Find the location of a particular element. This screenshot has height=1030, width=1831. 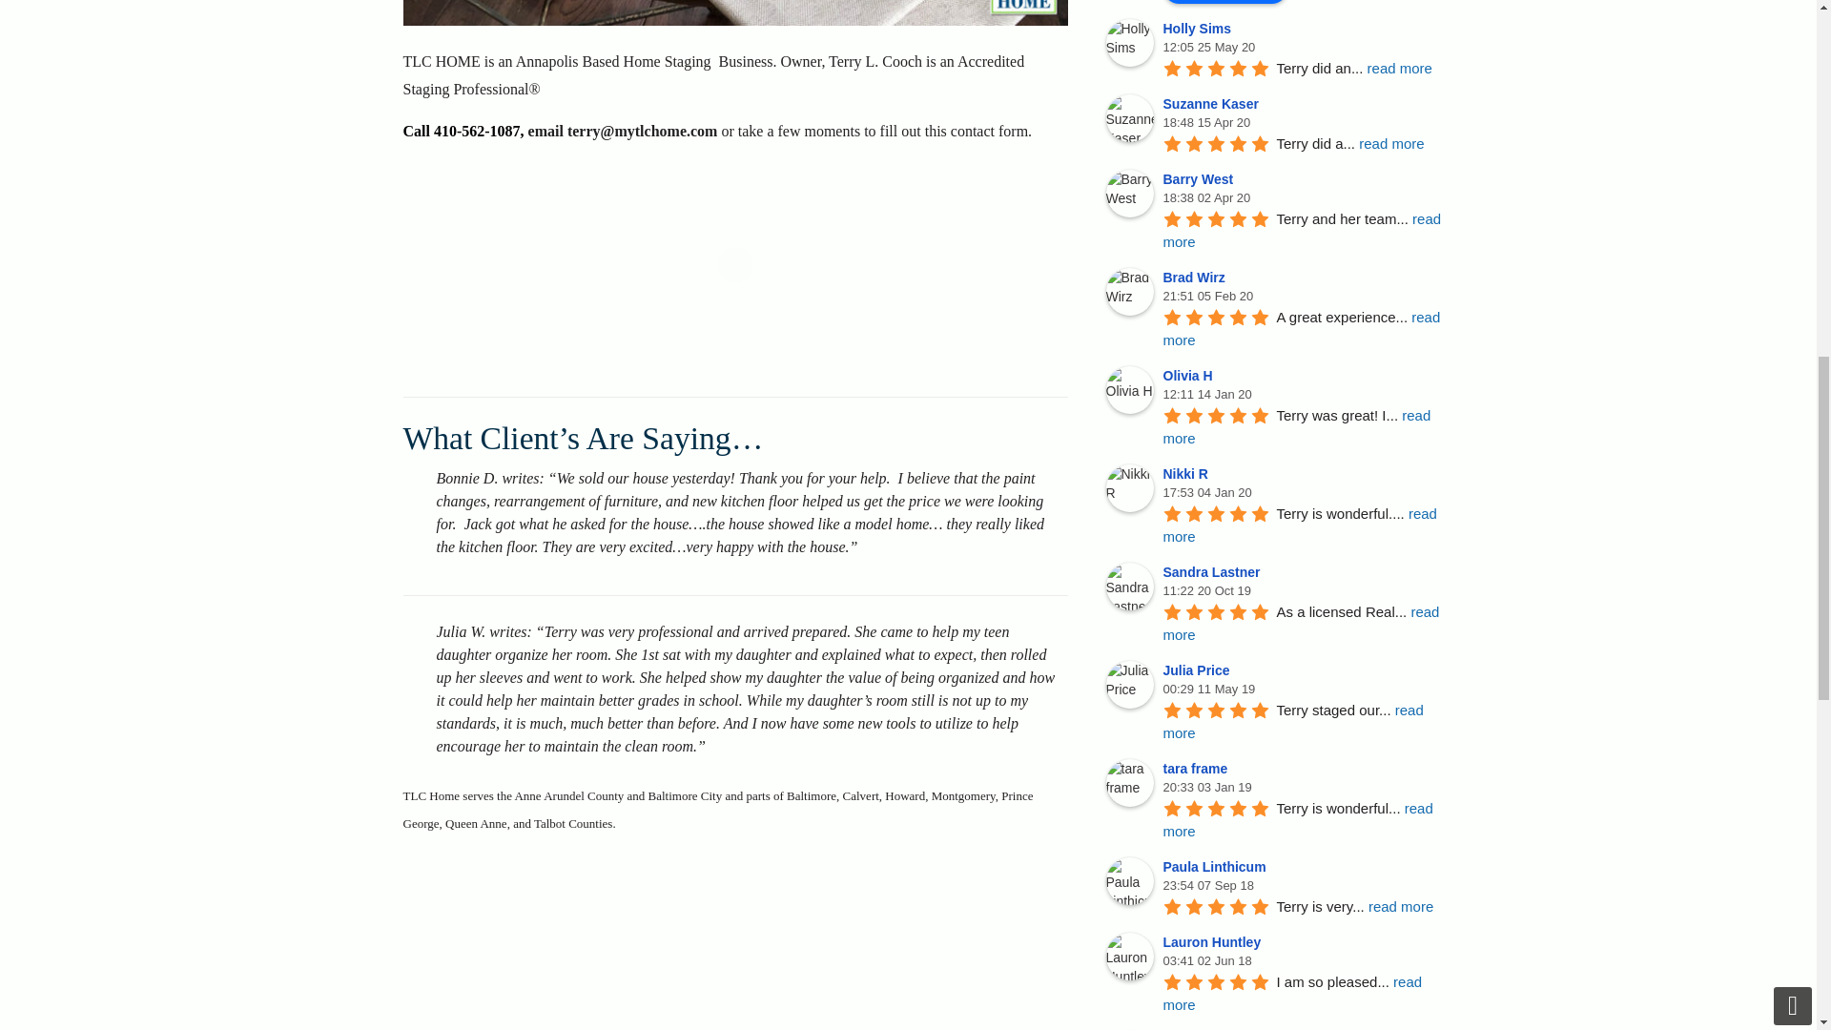

Julia Price is located at coordinates (1200, 669).